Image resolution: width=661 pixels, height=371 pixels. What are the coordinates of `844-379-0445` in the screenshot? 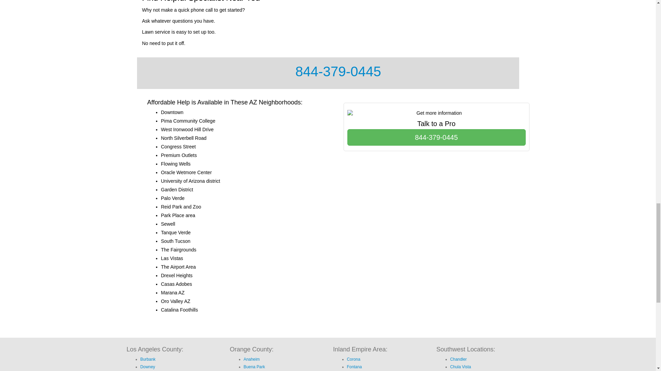 It's located at (338, 71).